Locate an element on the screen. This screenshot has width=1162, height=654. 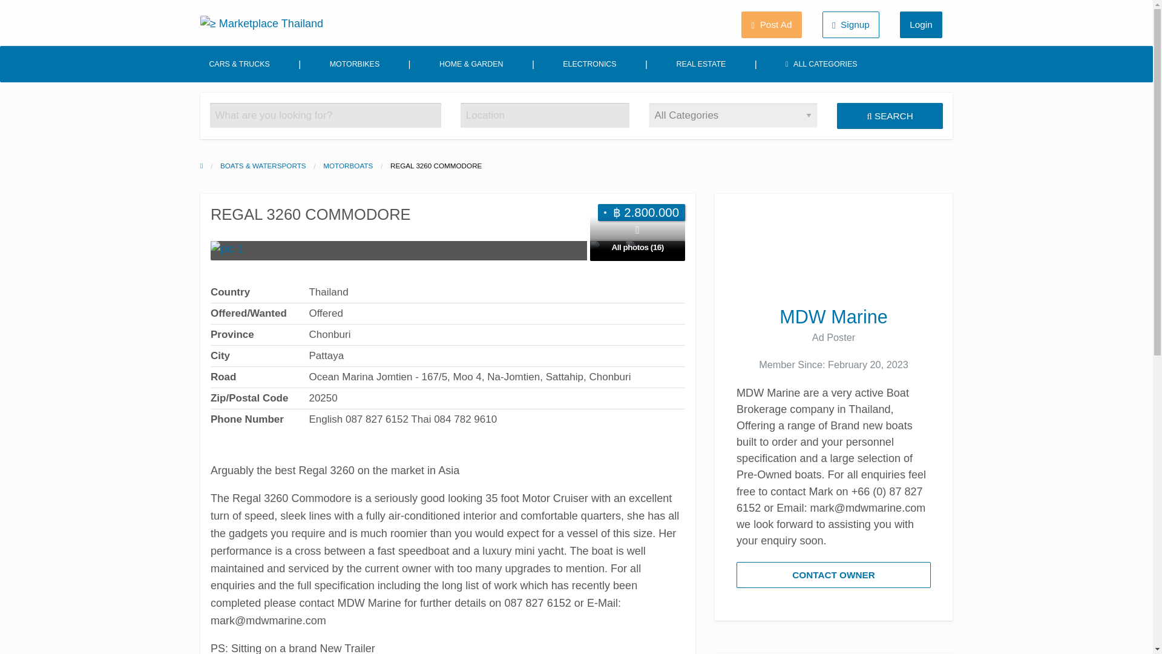
ALL CATEGORIES is located at coordinates (524, 78).